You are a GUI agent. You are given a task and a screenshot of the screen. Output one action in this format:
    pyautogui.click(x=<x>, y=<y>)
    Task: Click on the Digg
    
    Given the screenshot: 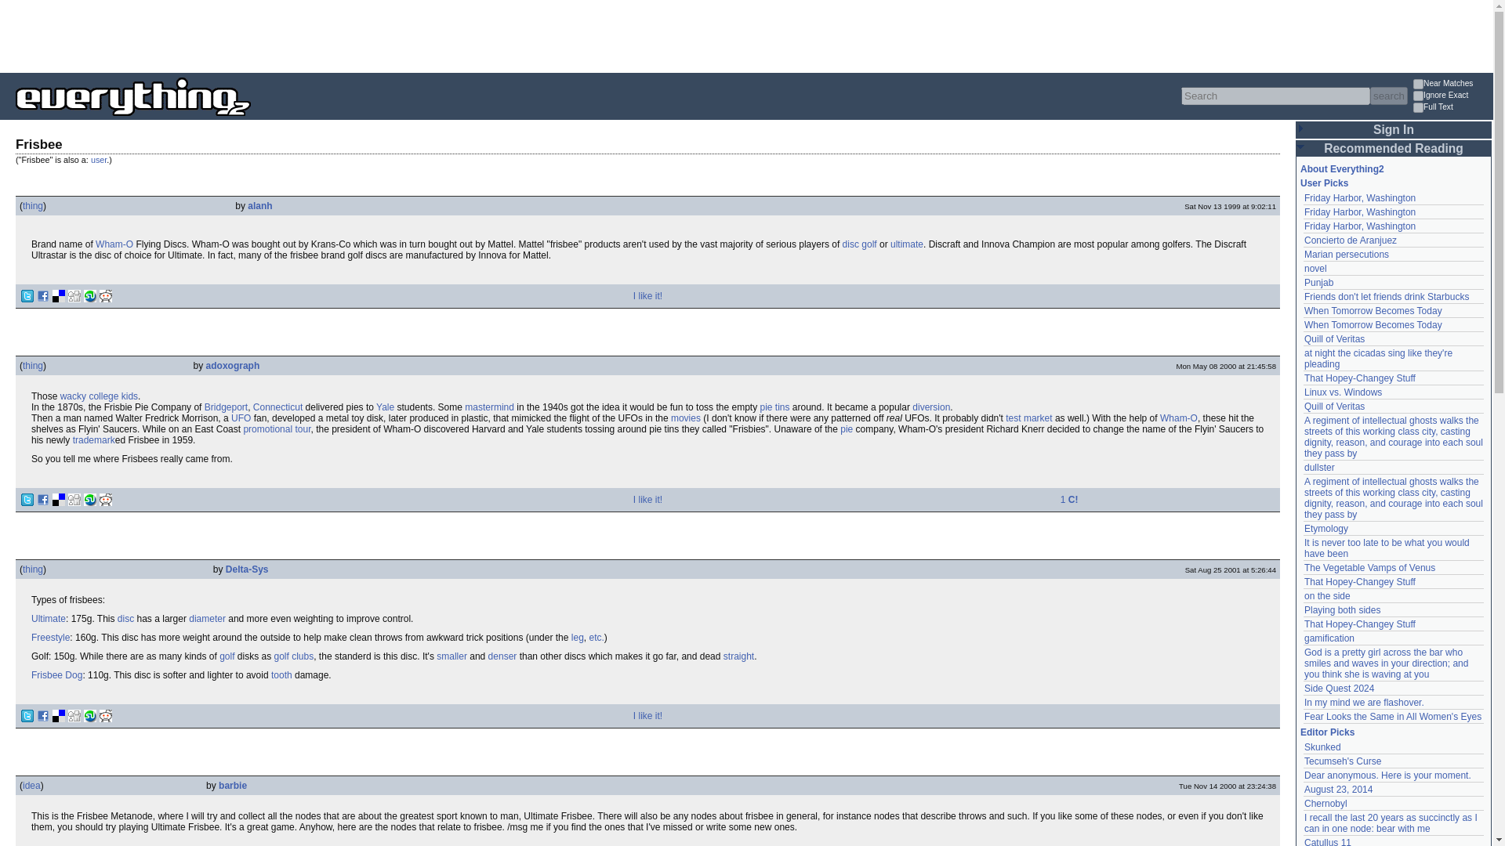 What is the action you would take?
    pyautogui.click(x=74, y=296)
    